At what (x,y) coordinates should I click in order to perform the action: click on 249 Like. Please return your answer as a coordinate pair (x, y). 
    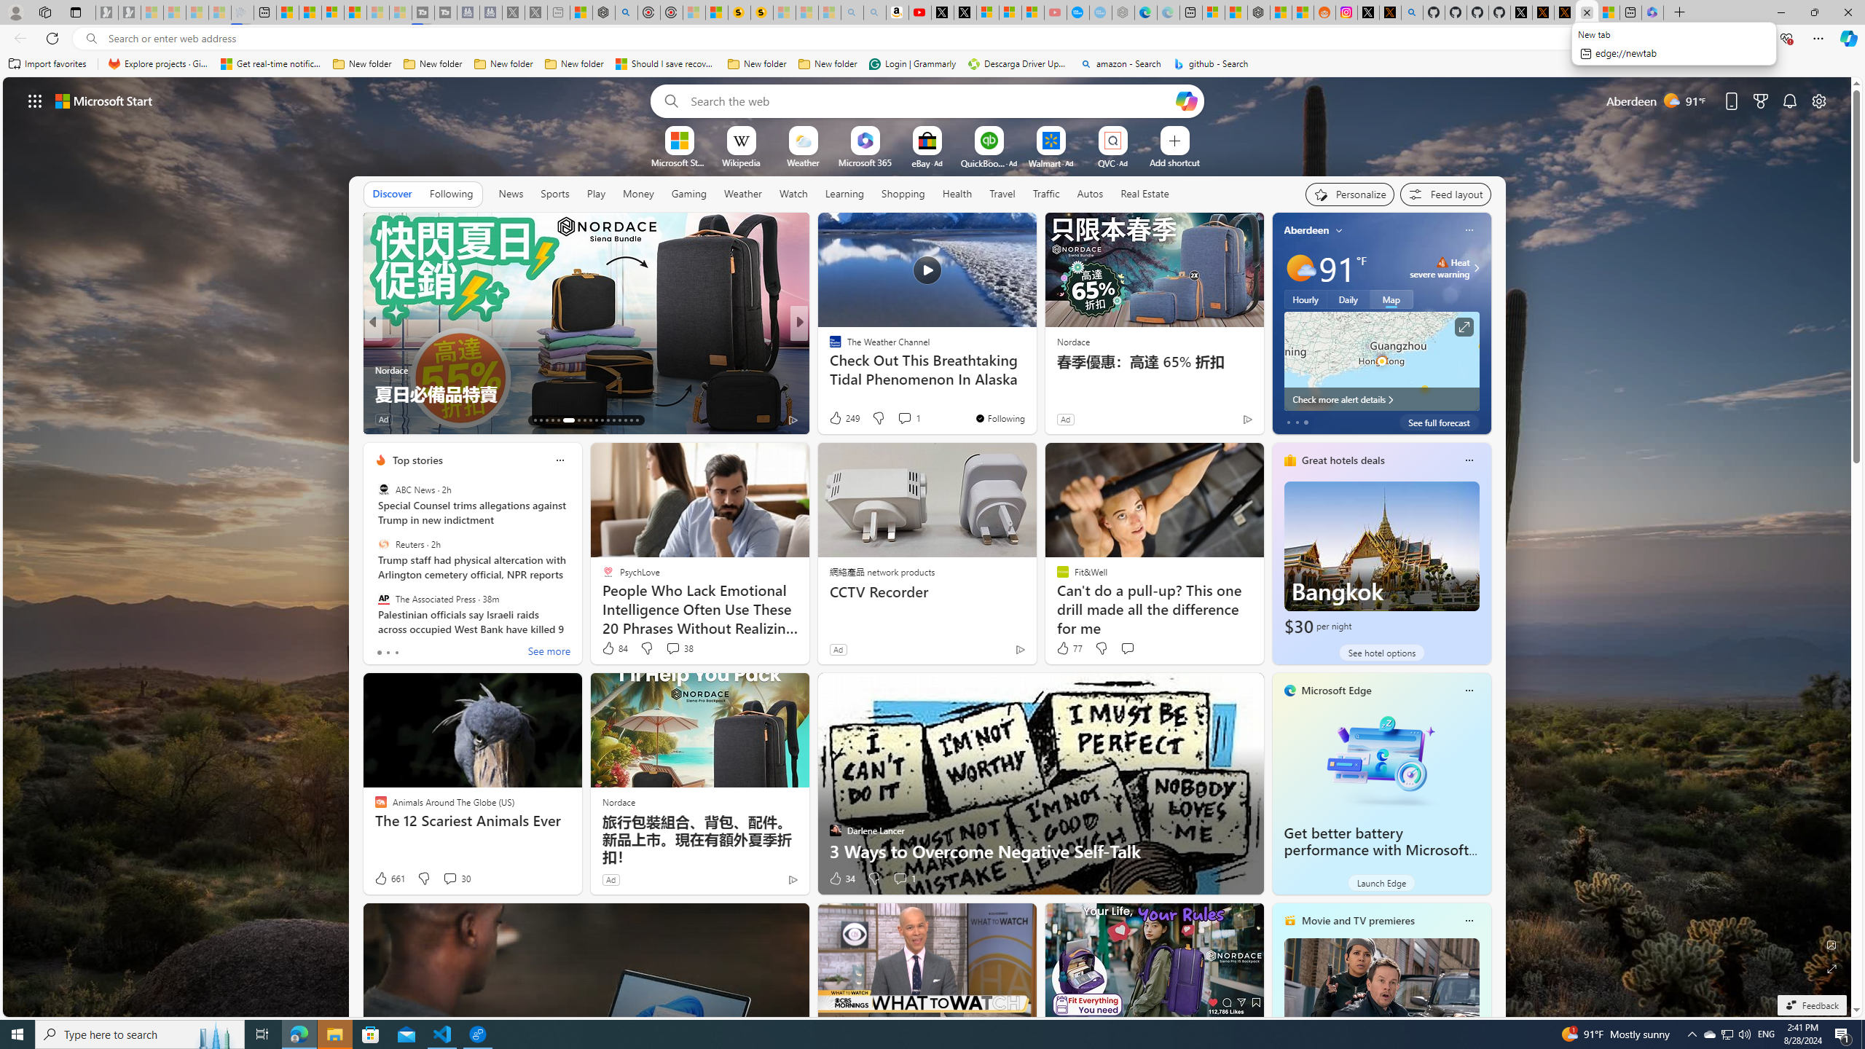
    Looking at the image, I should click on (844, 418).